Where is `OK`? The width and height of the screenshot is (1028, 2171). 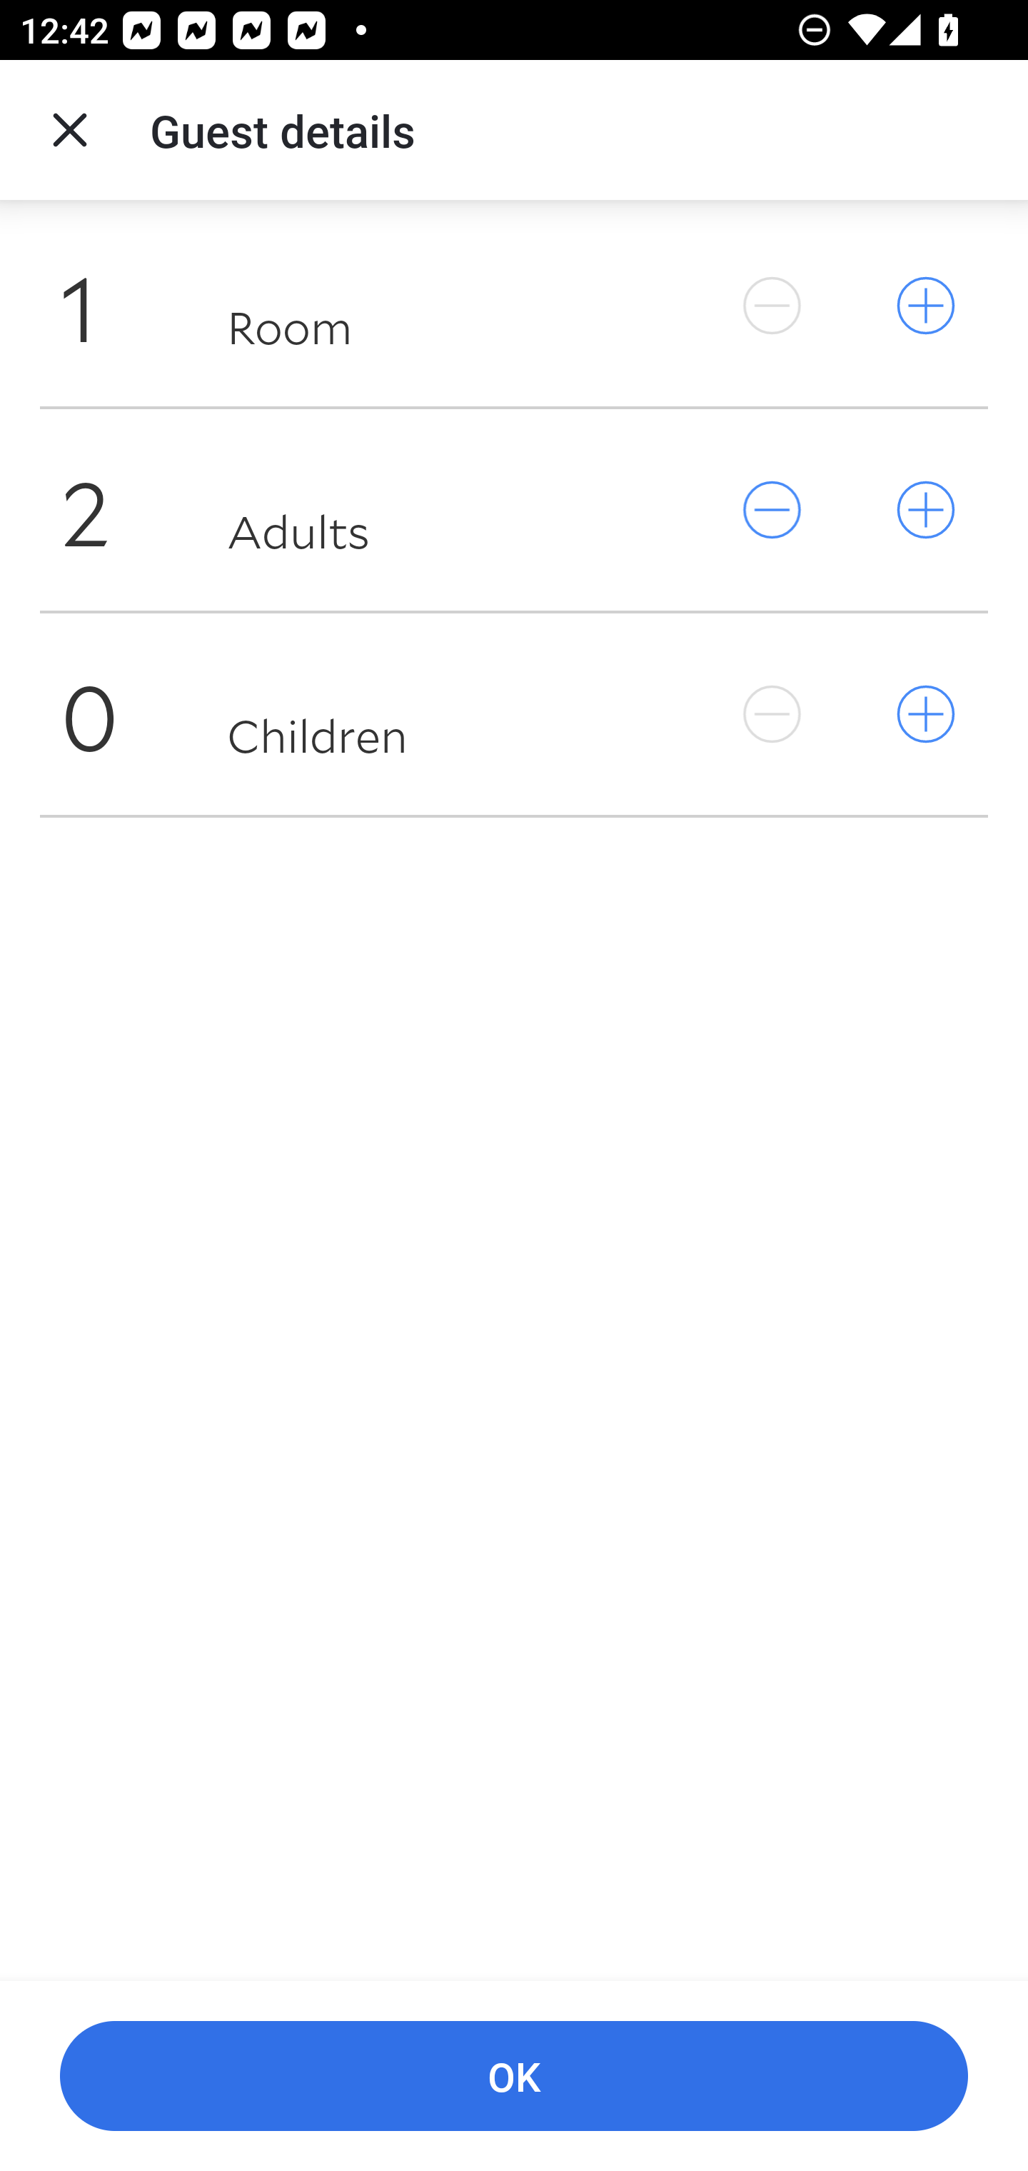
OK is located at coordinates (514, 2077).